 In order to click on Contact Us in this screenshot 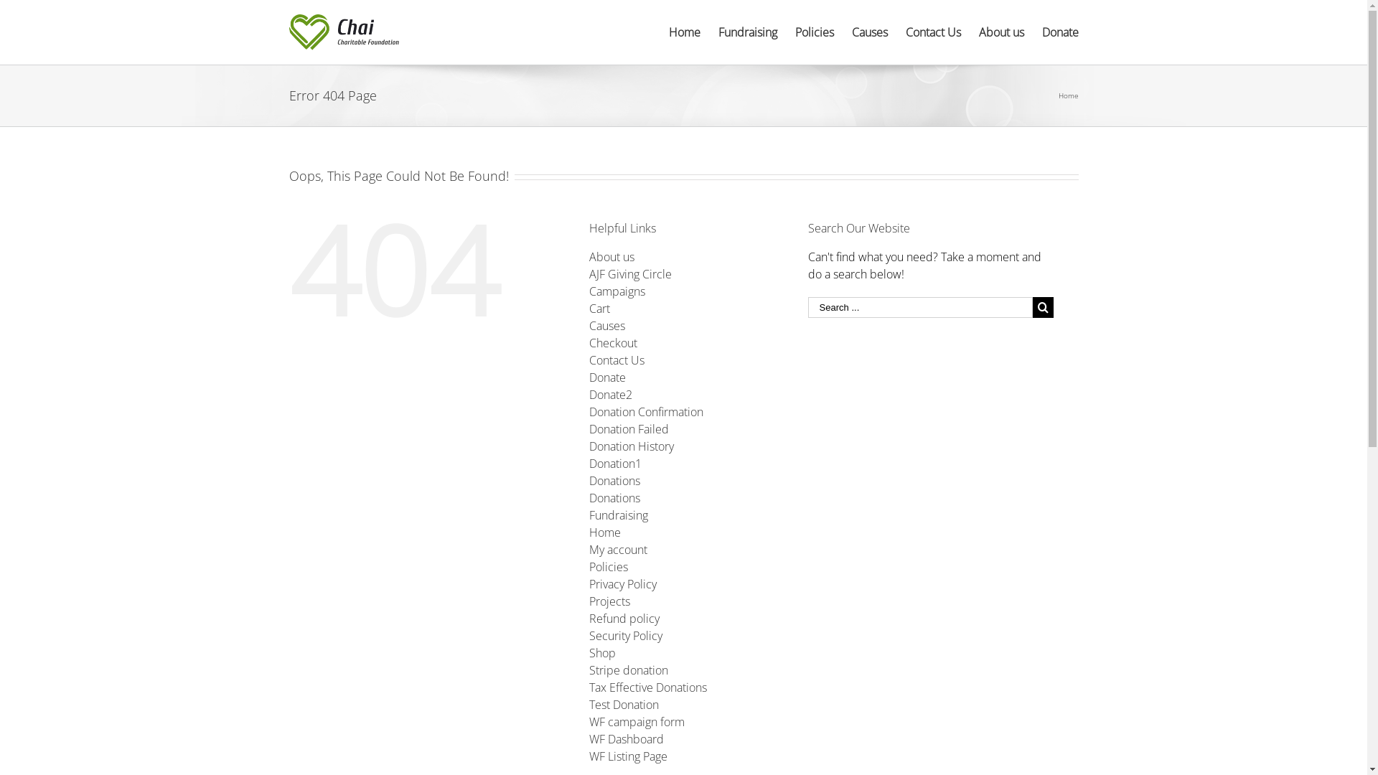, I will do `click(617, 360)`.